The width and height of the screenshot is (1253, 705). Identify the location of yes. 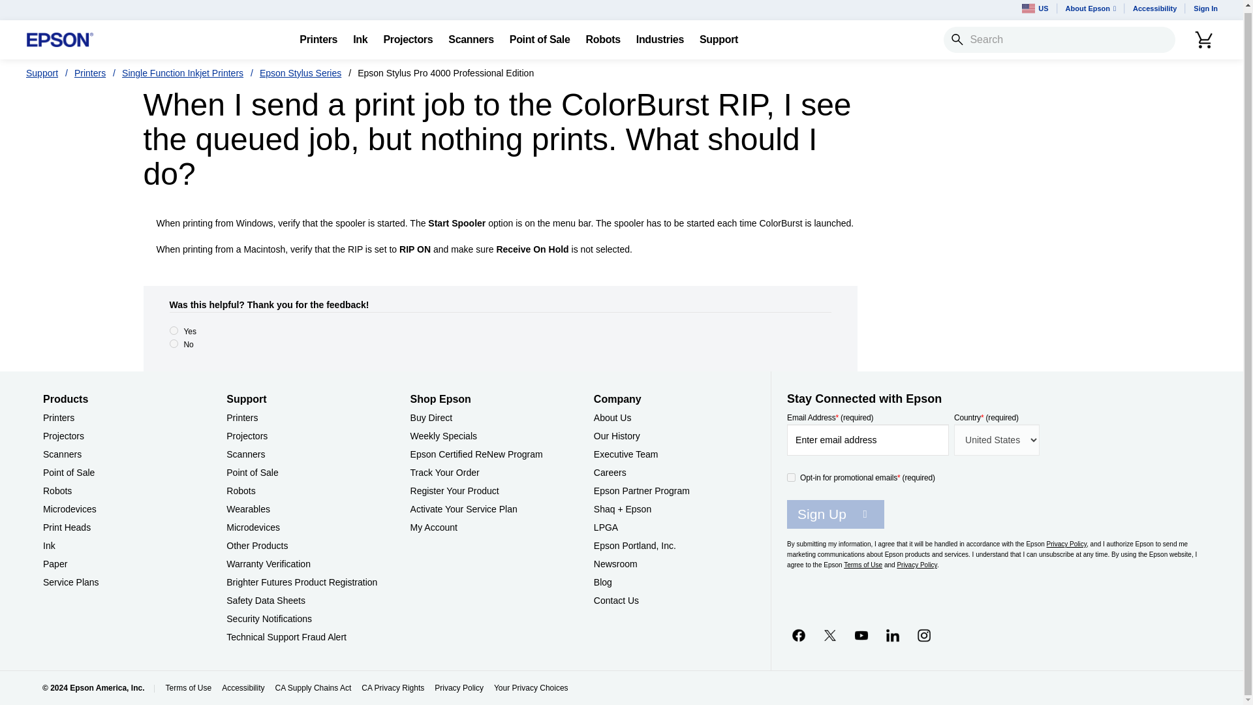
(174, 330).